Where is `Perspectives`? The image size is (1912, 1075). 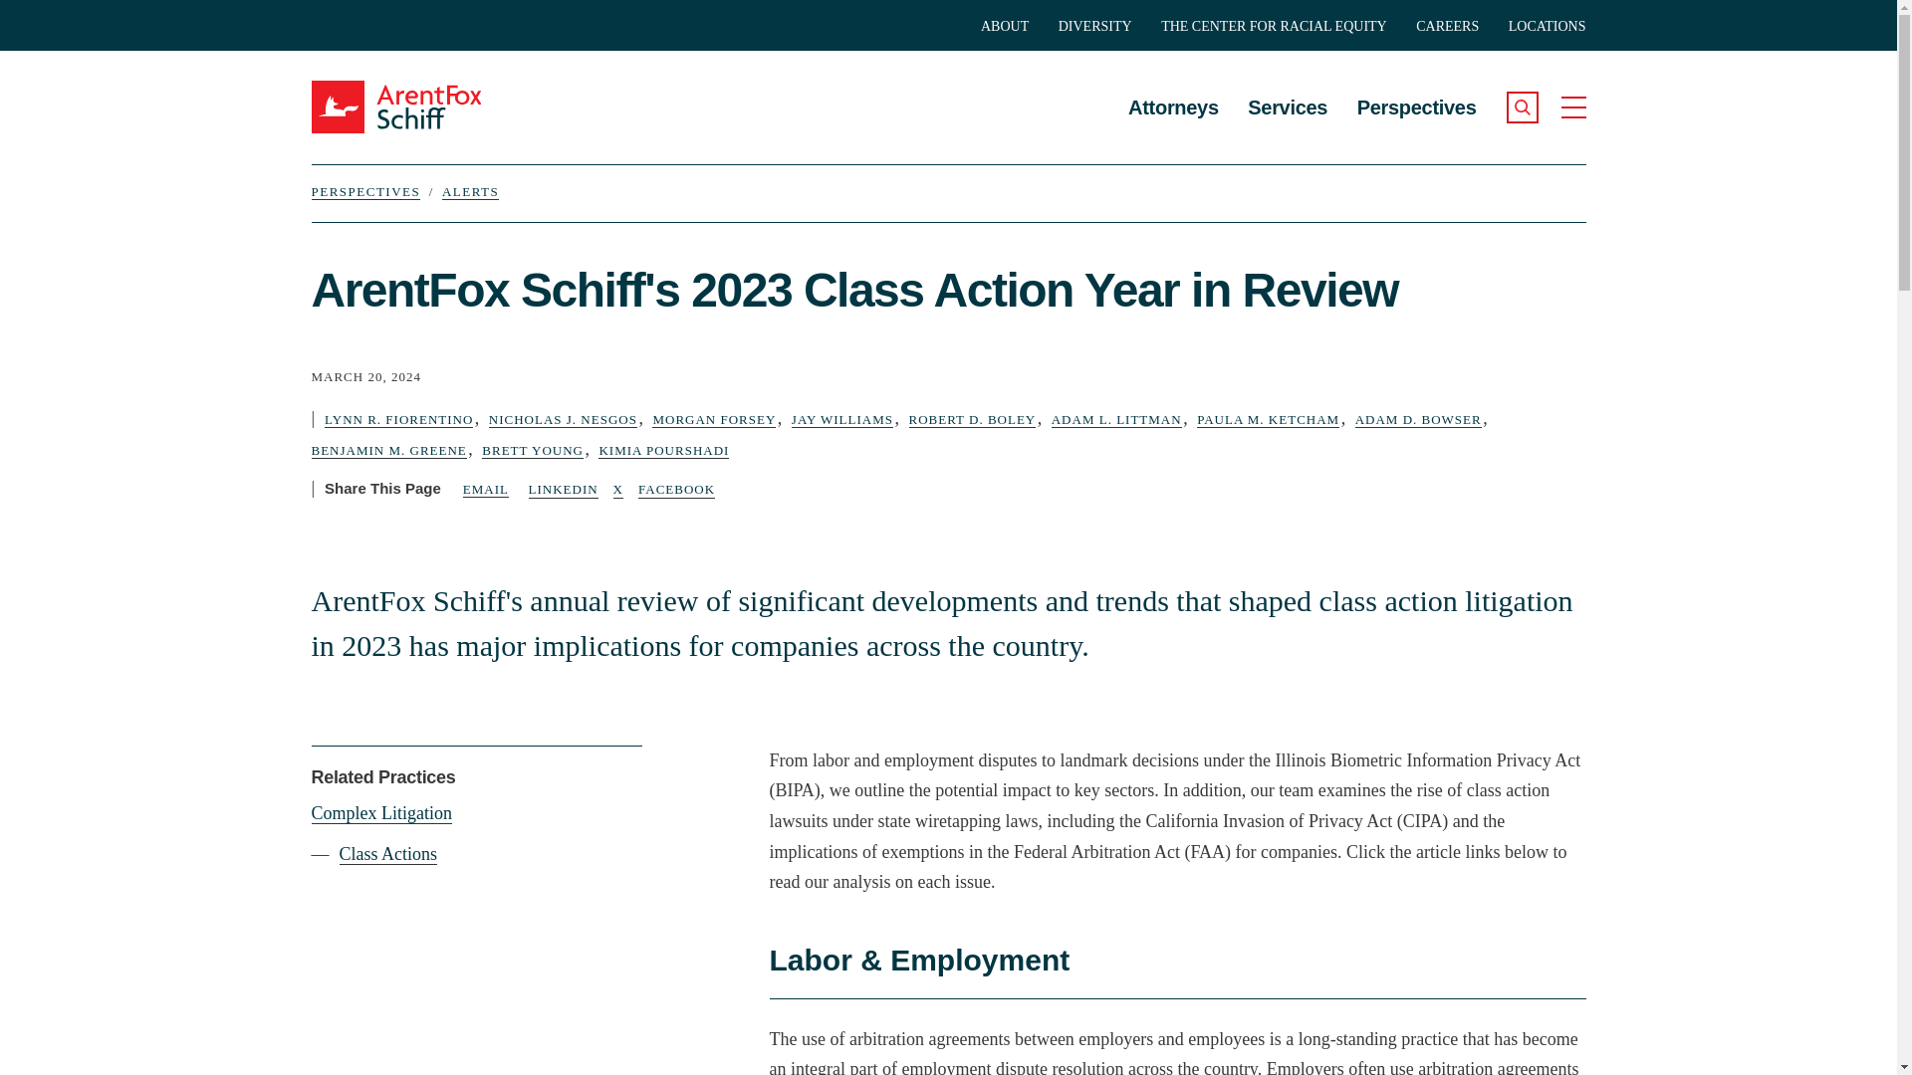
Perspectives is located at coordinates (1416, 92).